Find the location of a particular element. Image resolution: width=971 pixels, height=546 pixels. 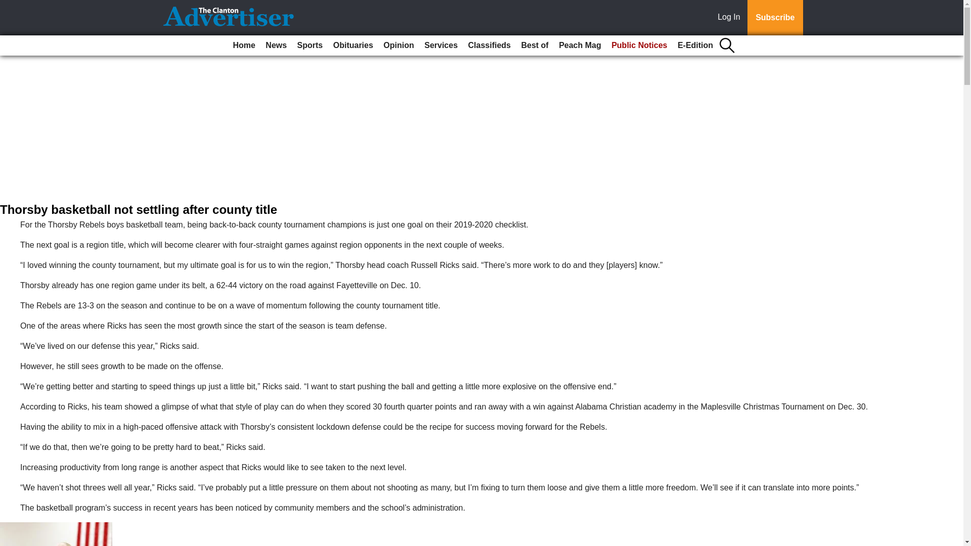

Sports is located at coordinates (310, 45).